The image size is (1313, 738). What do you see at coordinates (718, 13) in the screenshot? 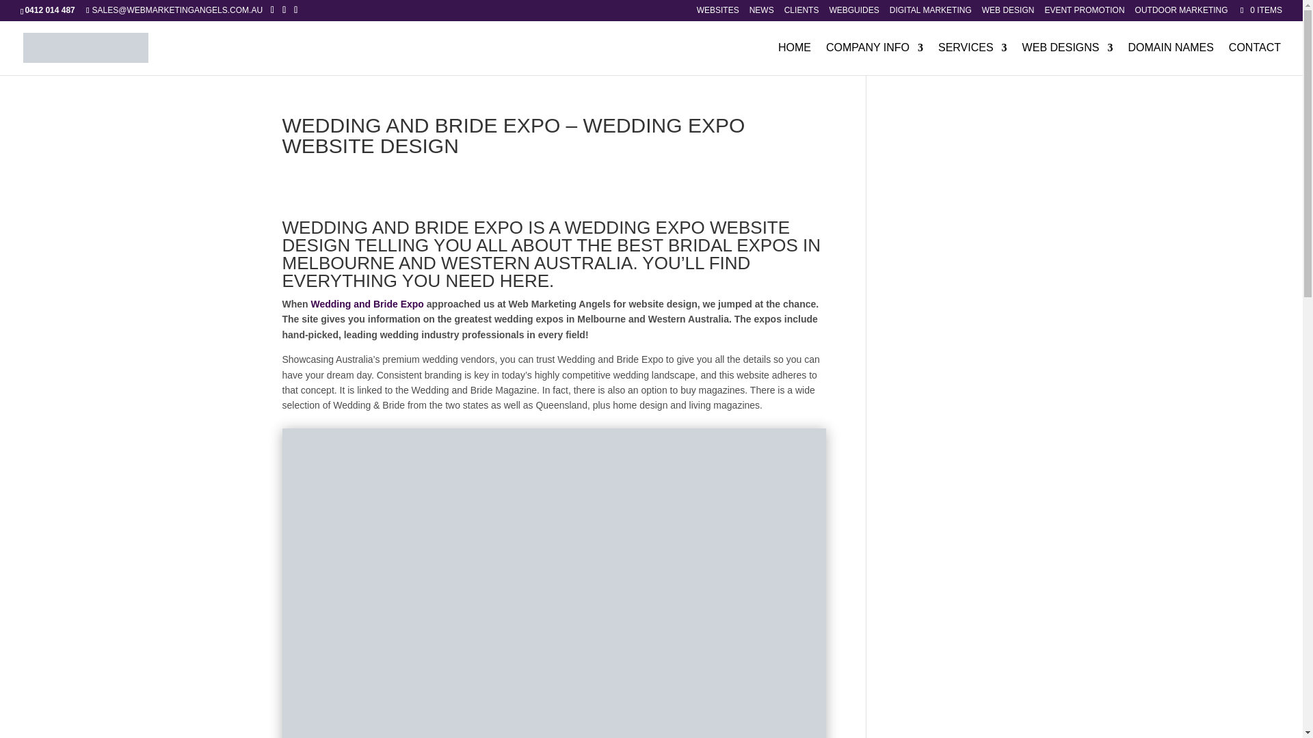
I see `WEBSITES` at bounding box center [718, 13].